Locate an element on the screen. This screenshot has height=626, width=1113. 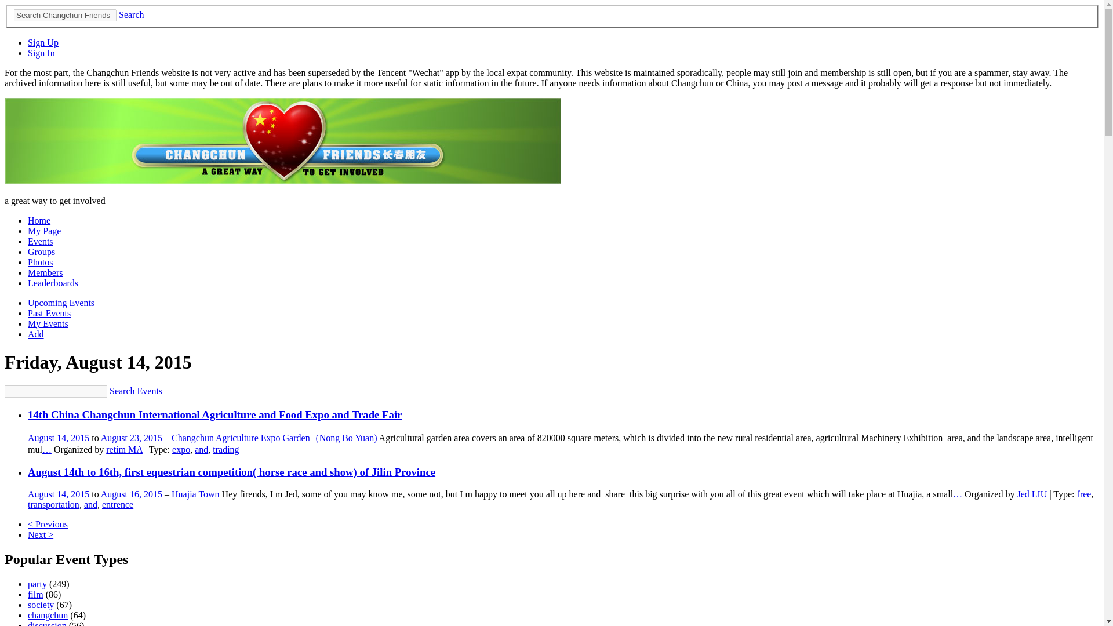
My Events is located at coordinates (48, 323).